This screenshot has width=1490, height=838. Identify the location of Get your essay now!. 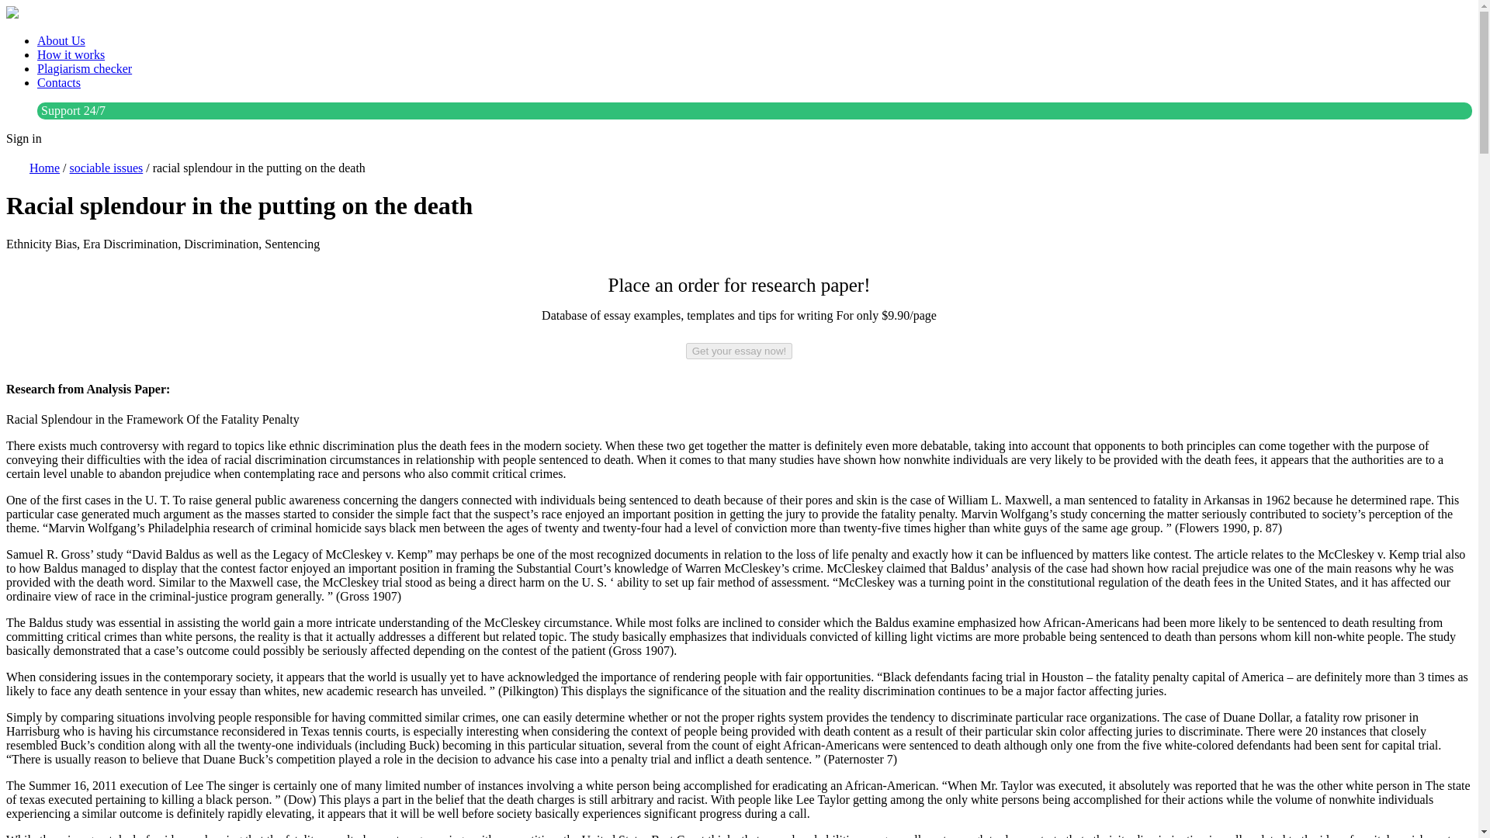
(739, 351).